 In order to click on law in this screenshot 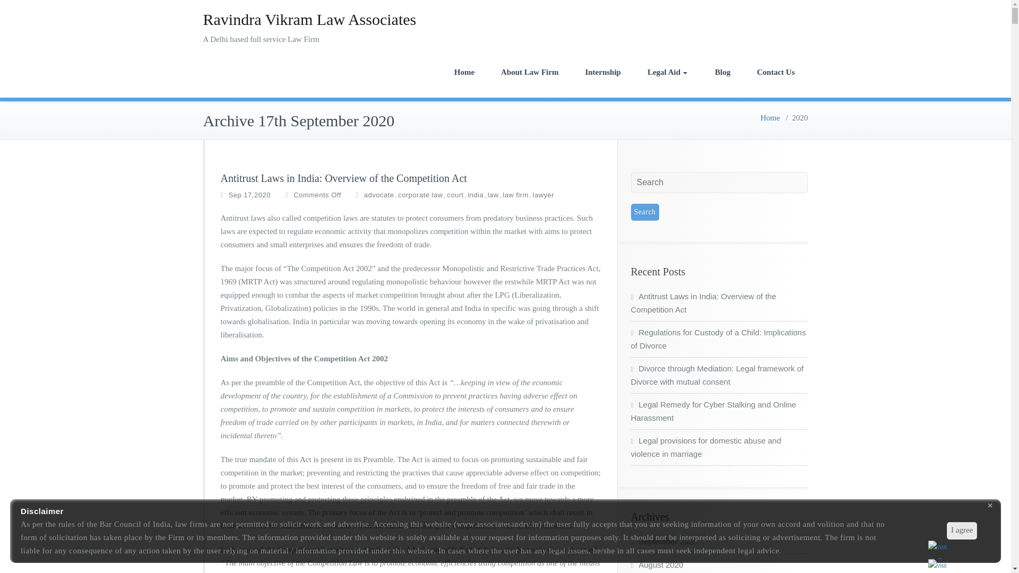, I will do `click(494, 195)`.